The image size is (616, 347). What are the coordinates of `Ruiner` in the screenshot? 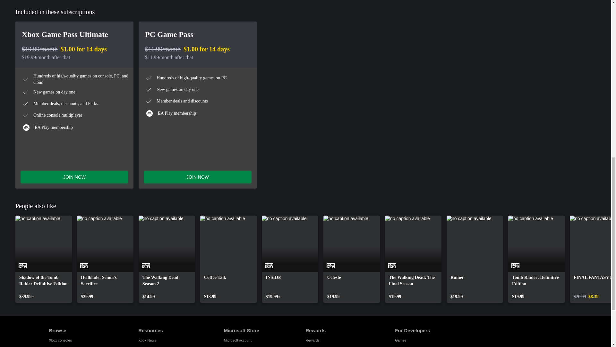 It's located at (475, 259).